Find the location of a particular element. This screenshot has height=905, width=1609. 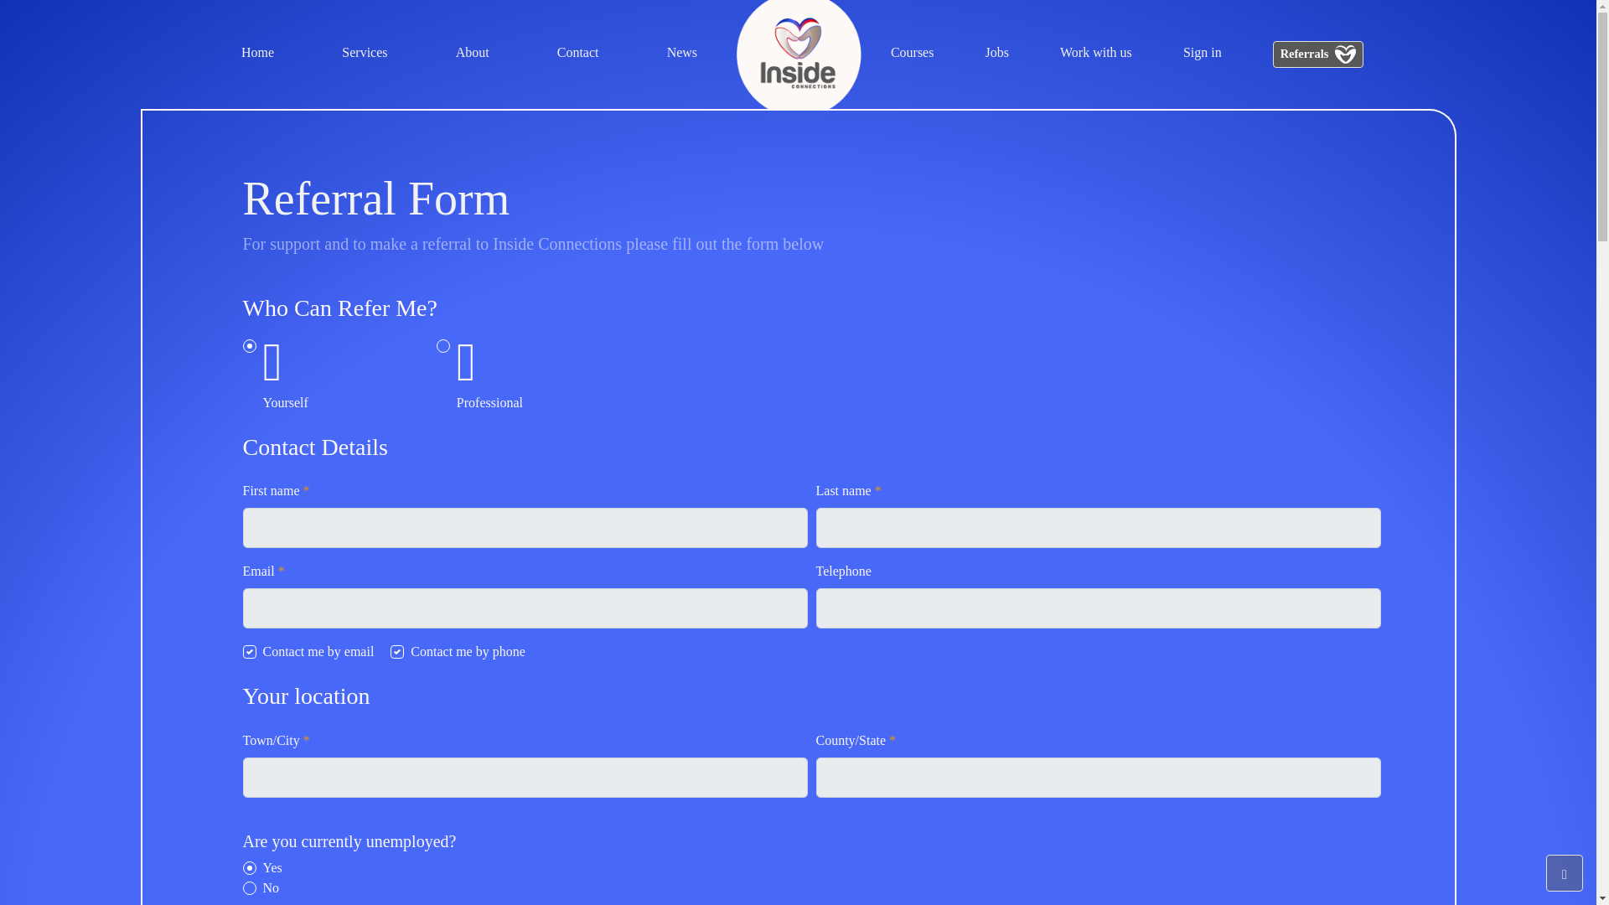

News is located at coordinates (682, 54).